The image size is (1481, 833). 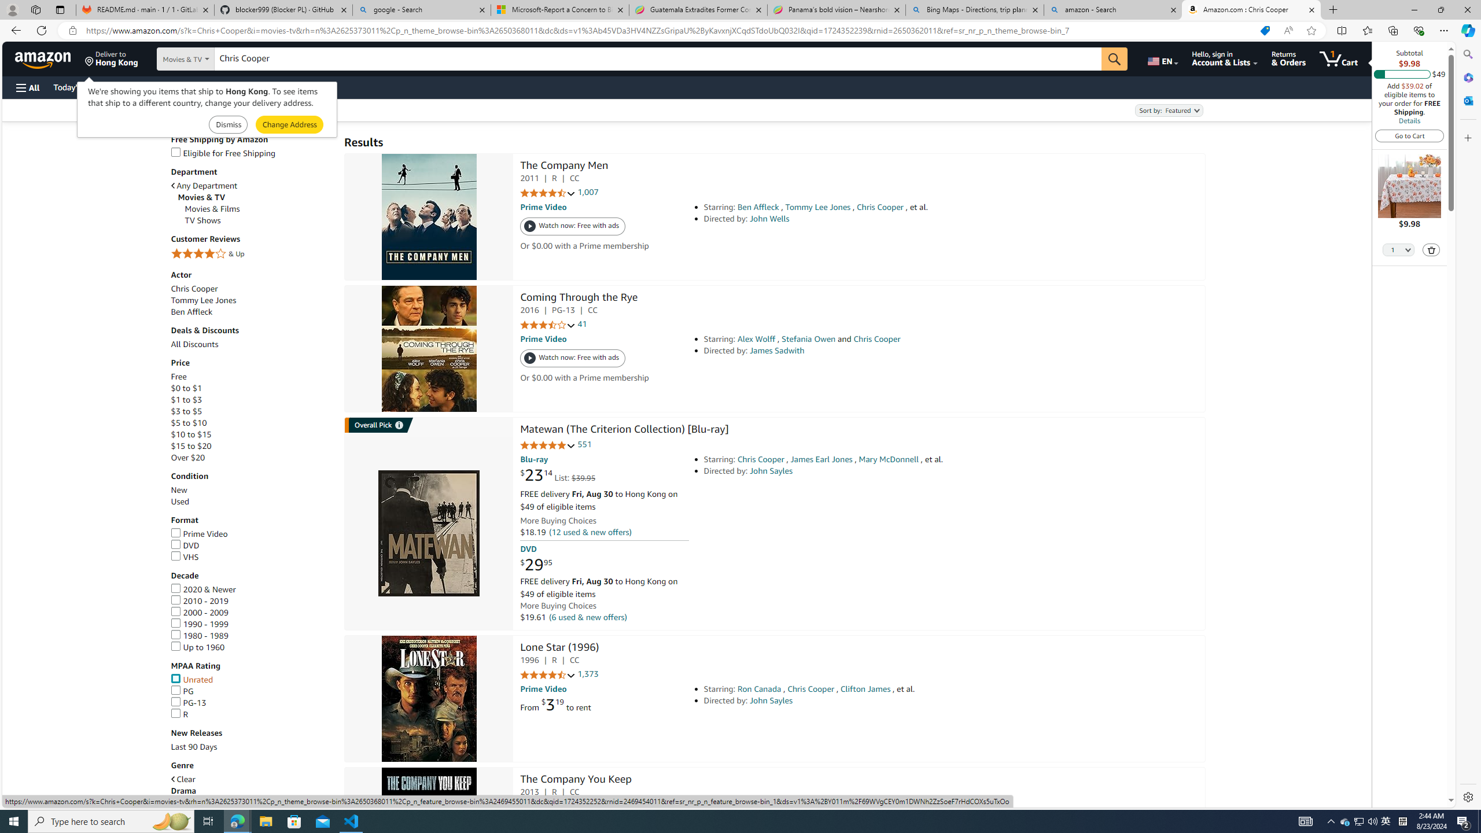 What do you see at coordinates (776, 351) in the screenshot?
I see `James Sadwith` at bounding box center [776, 351].